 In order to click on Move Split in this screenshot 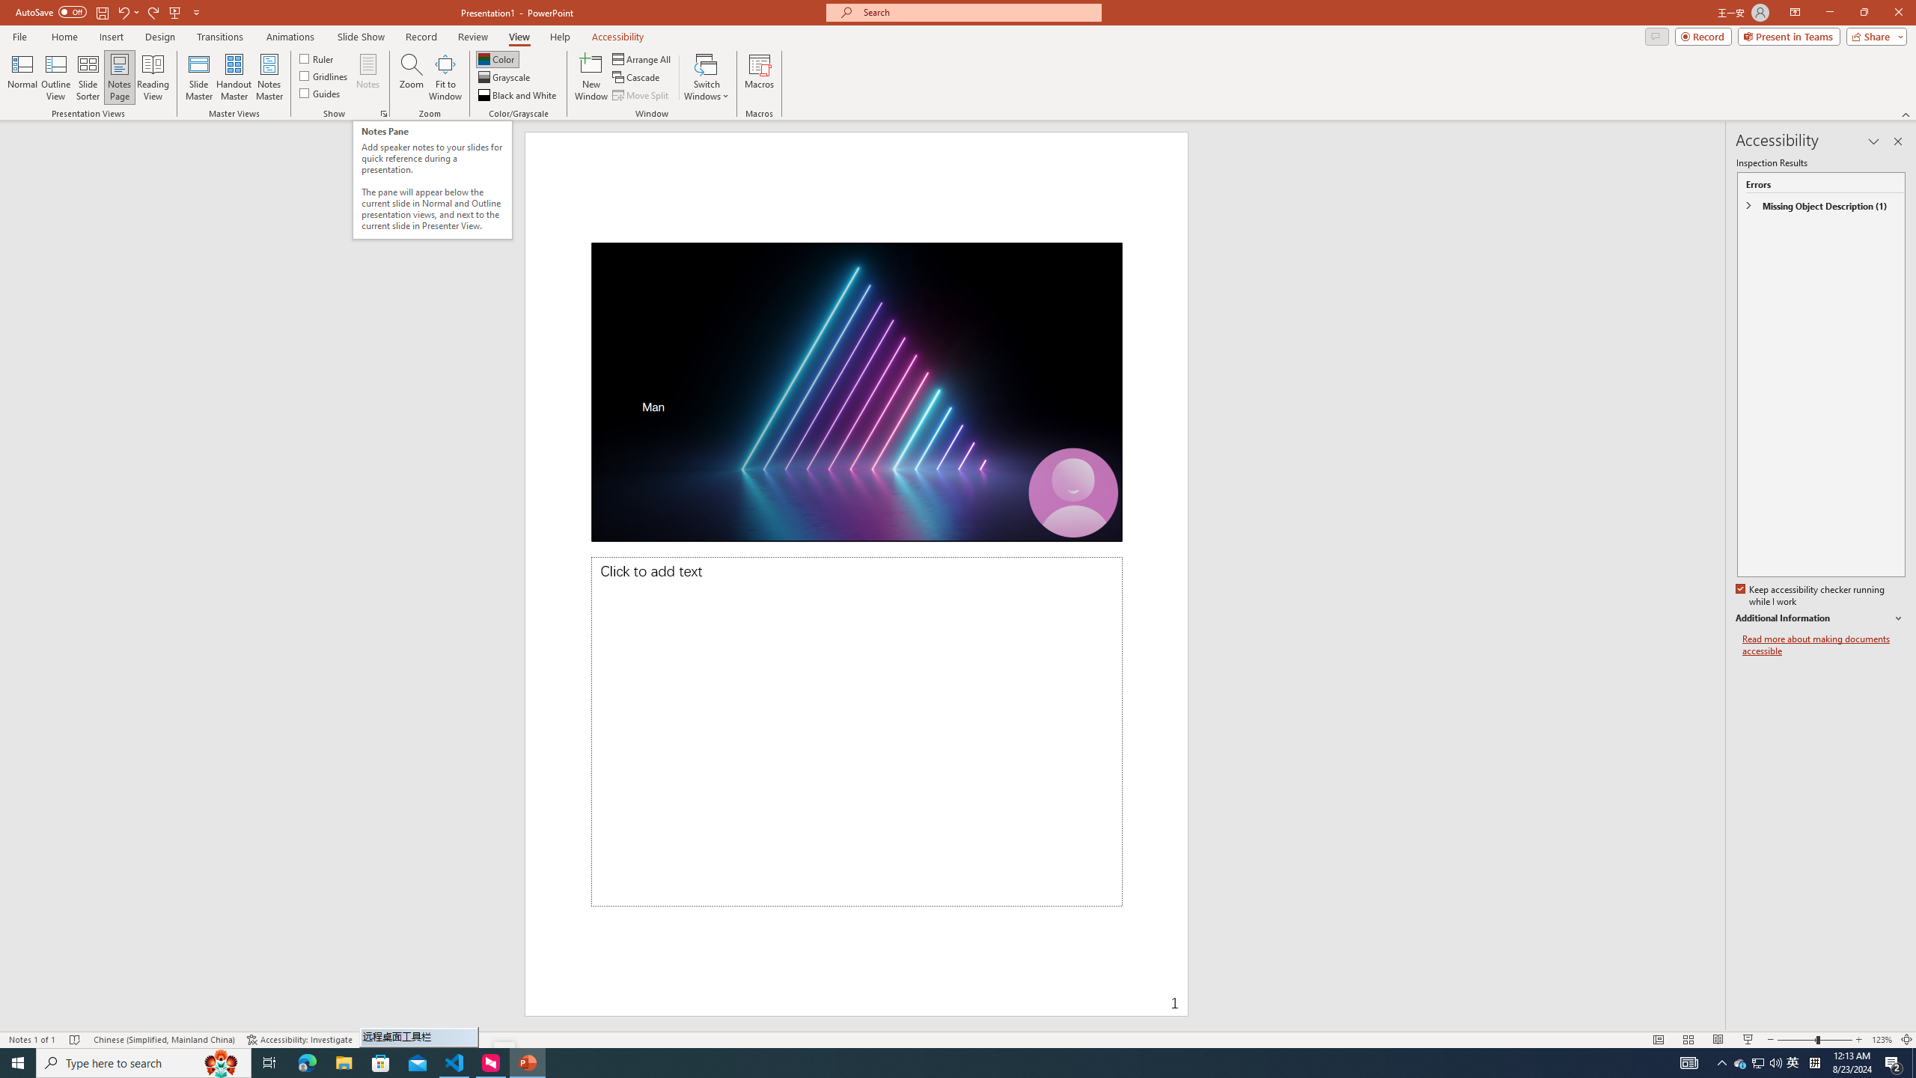, I will do `click(642, 96)`.